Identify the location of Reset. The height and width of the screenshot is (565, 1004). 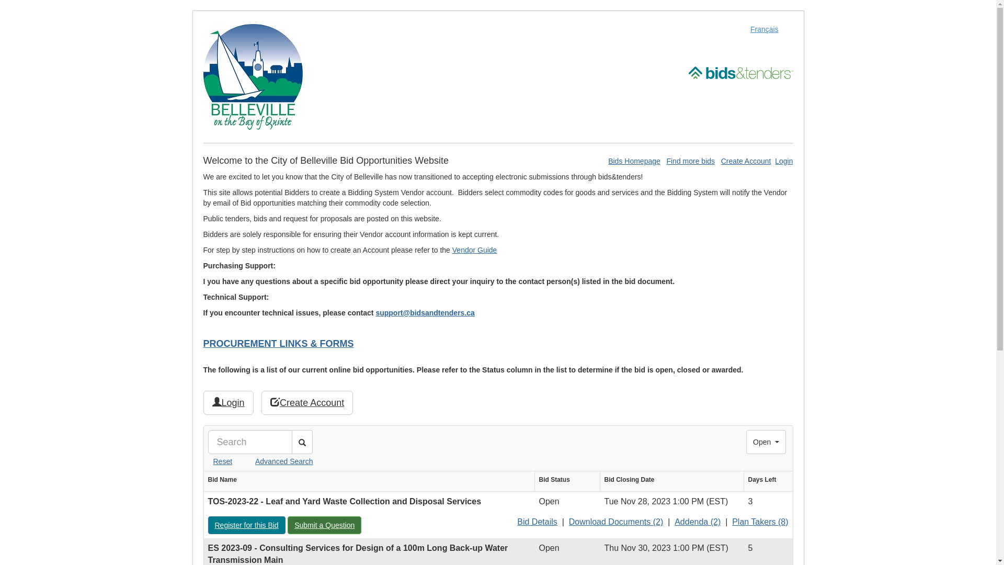
(221, 461).